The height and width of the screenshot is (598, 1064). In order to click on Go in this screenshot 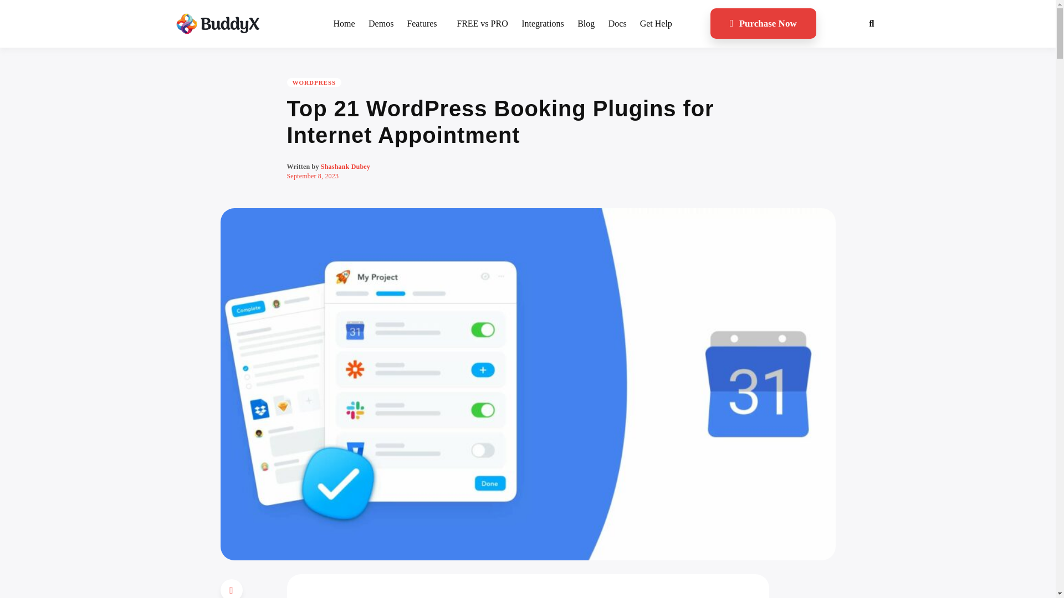, I will do `click(867, 44)`.